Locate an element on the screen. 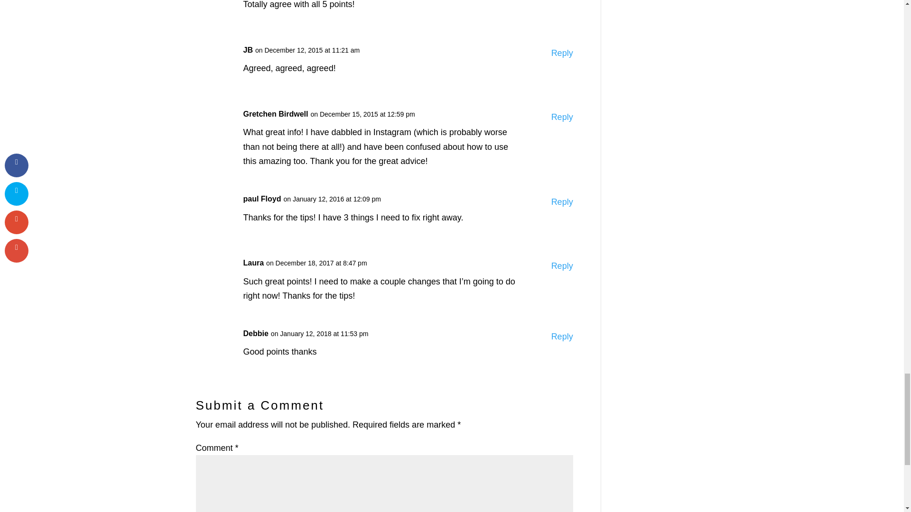 This screenshot has height=512, width=911. Gretchen Birdwell is located at coordinates (275, 114).